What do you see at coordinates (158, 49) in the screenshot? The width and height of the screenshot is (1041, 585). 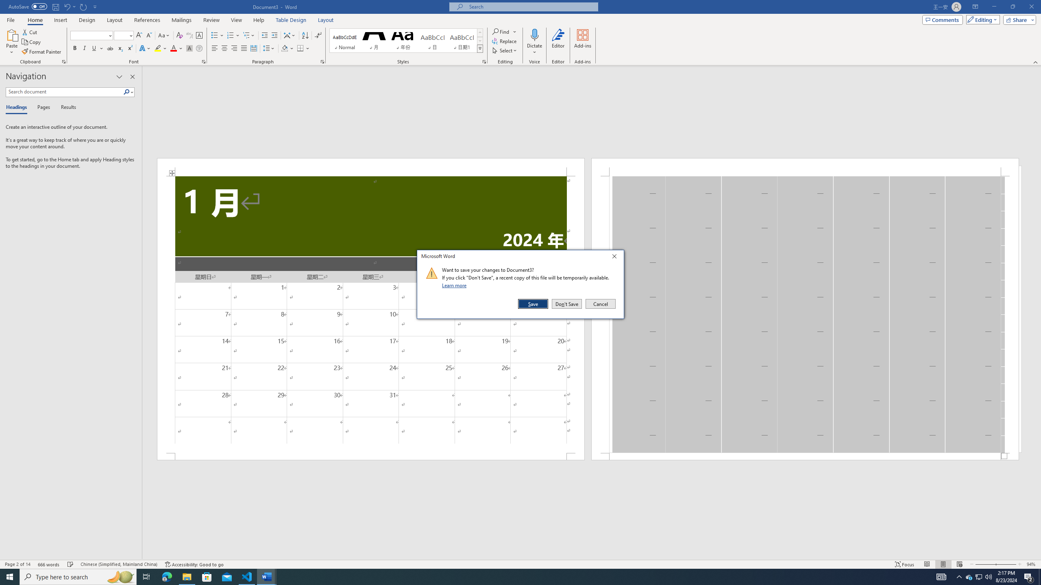 I see `Text Highlight Color Yellow` at bounding box center [158, 49].